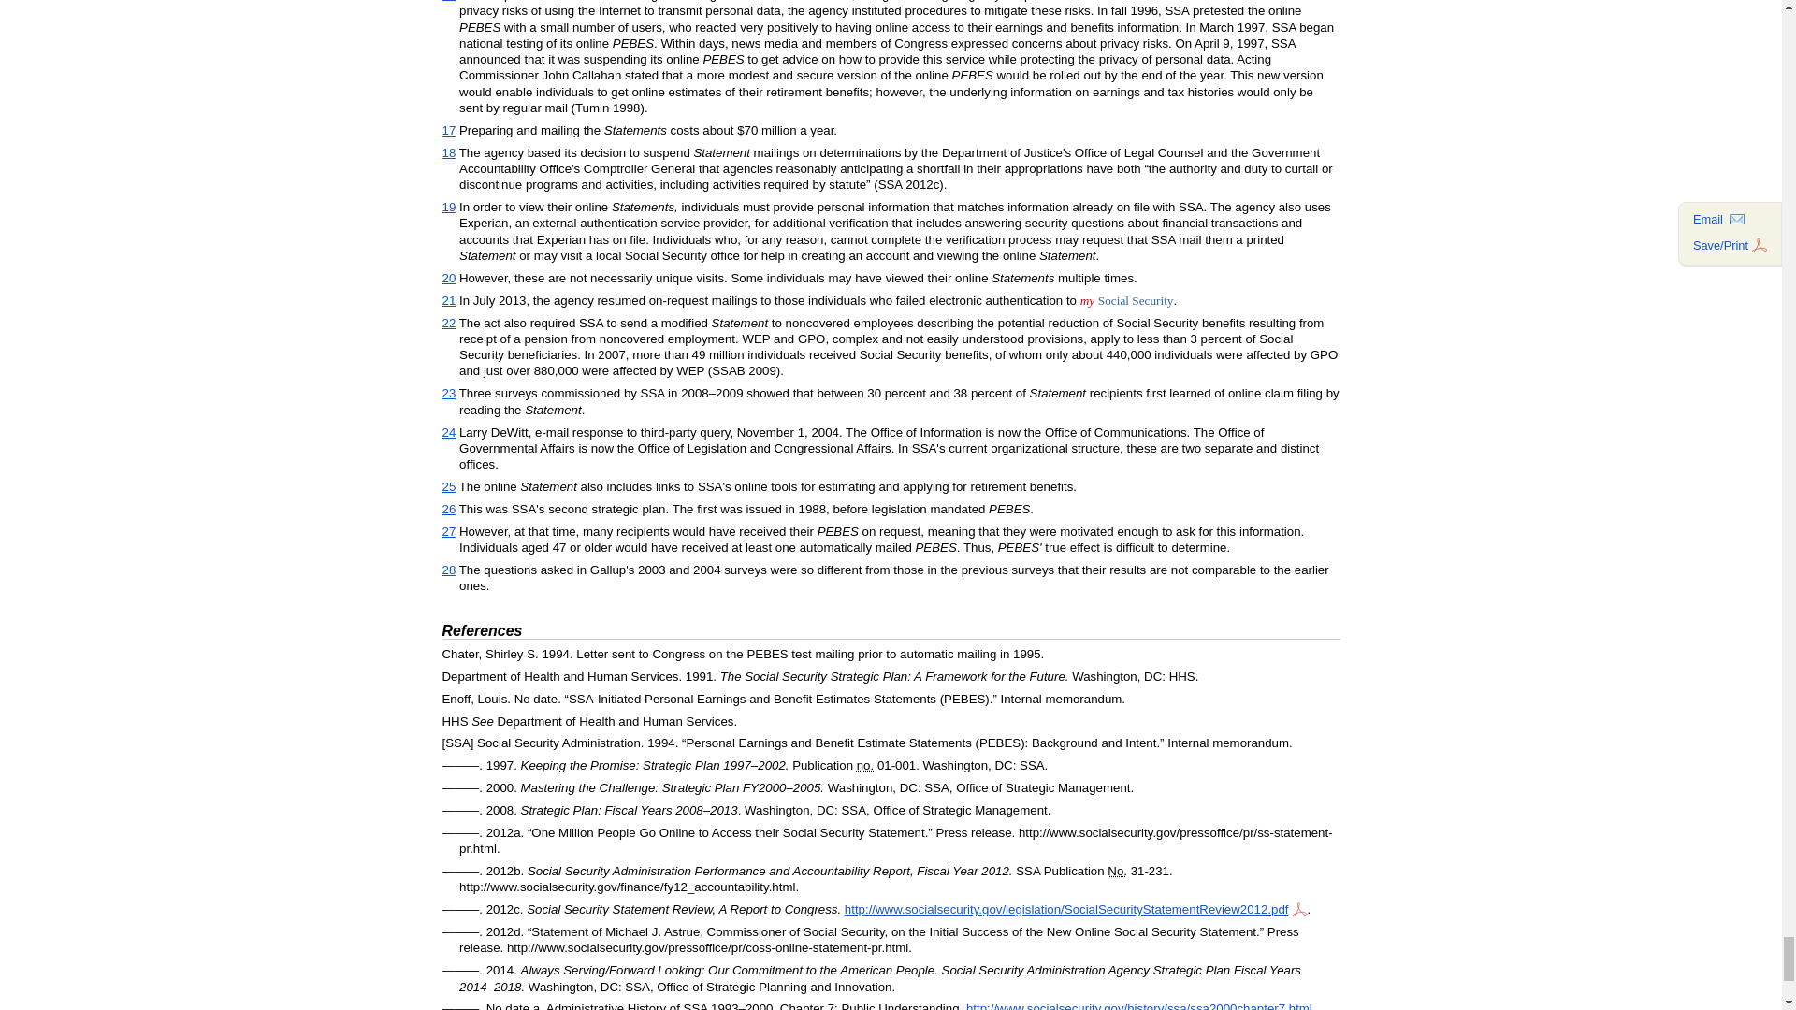 The width and height of the screenshot is (1796, 1010). What do you see at coordinates (864, 765) in the screenshot?
I see `number` at bounding box center [864, 765].